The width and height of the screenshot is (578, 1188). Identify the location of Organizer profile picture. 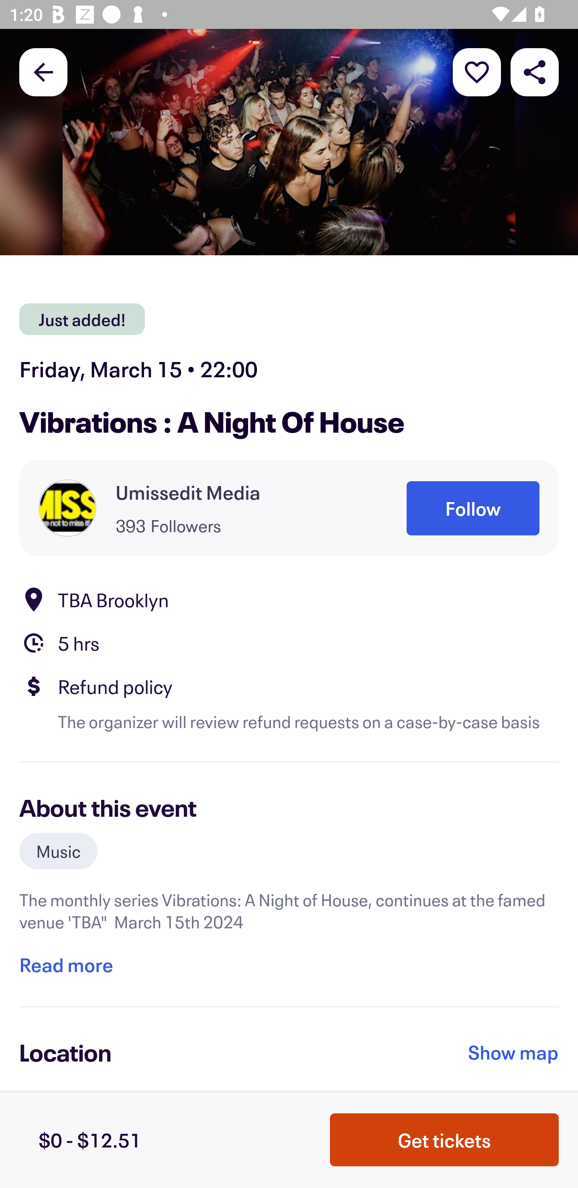
(67, 507).